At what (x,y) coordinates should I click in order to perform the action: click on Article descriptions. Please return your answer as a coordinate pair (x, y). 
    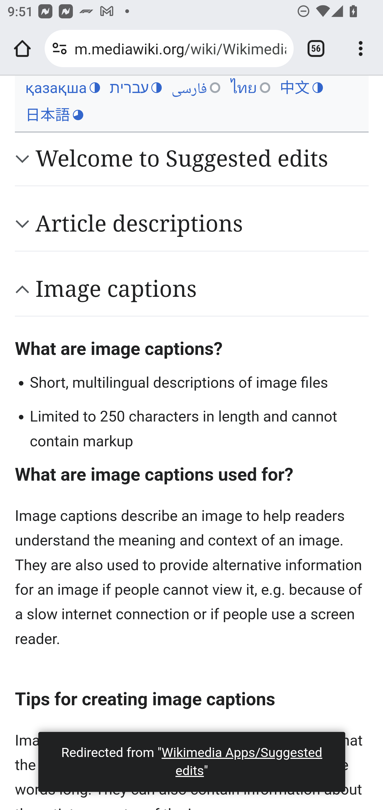
    Looking at the image, I should click on (202, 224).